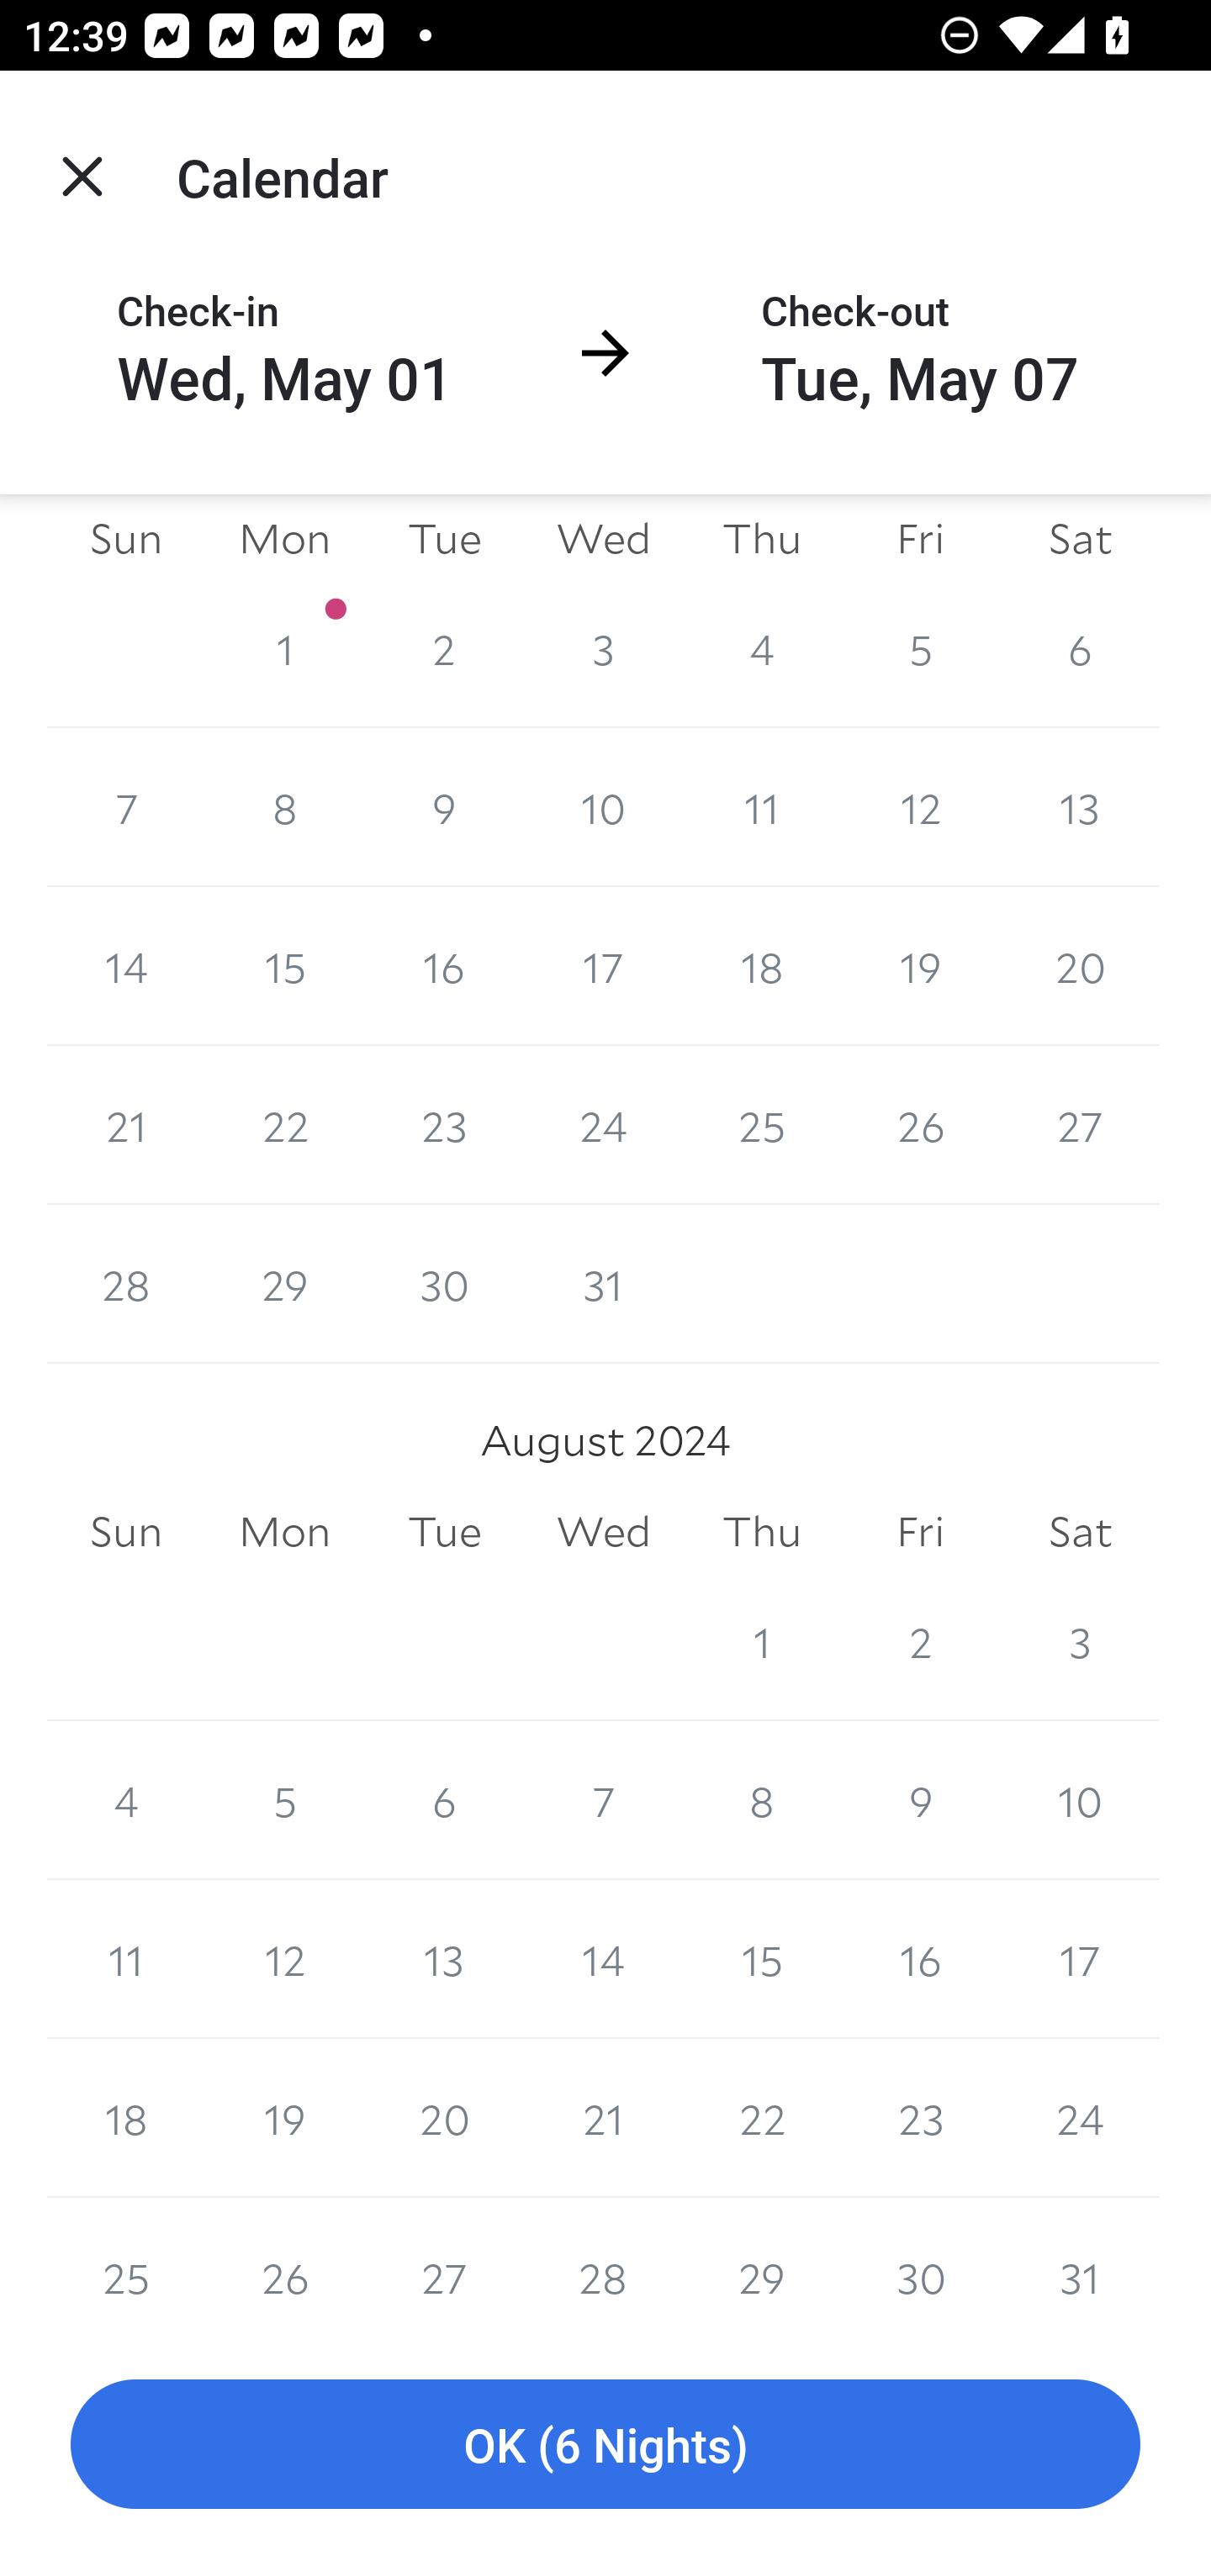 This screenshot has height=2556, width=1211. I want to click on 18 18 July 2024, so click(762, 965).